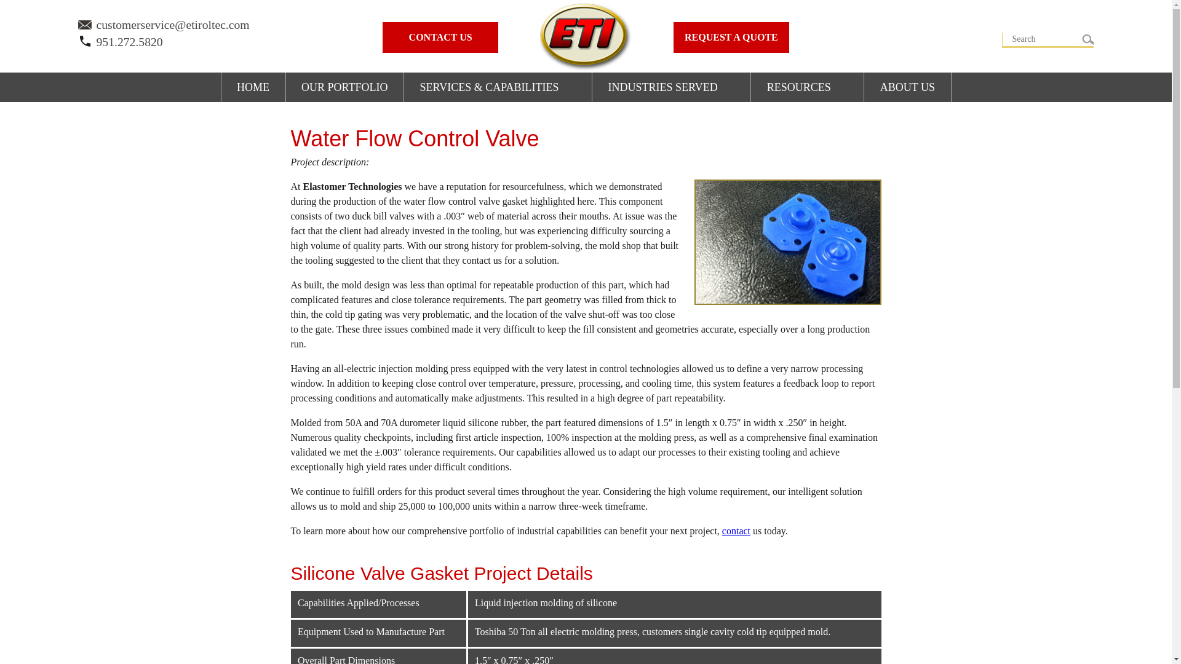 Image resolution: width=1181 pixels, height=664 pixels. What do you see at coordinates (1083, 38) in the screenshot?
I see `Search` at bounding box center [1083, 38].